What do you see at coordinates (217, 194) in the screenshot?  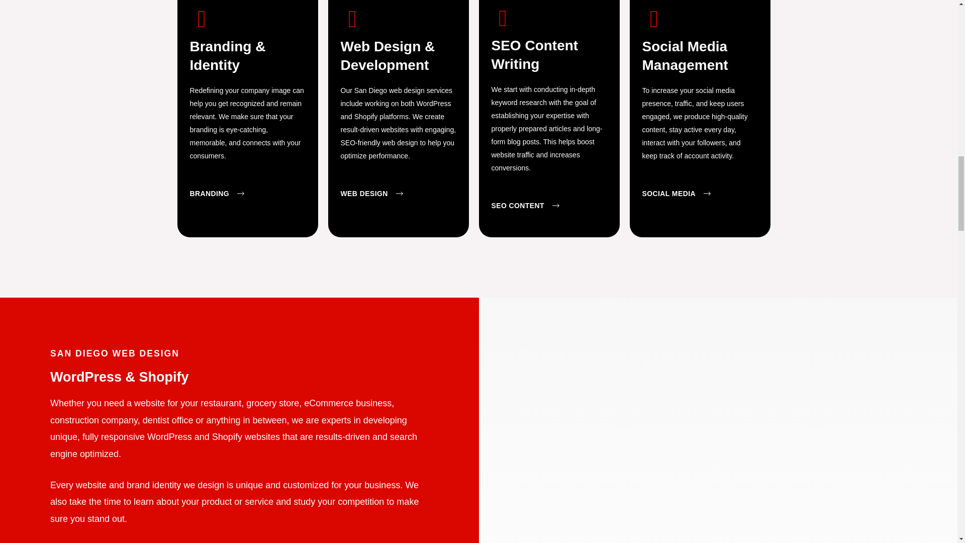 I see `BRANDING` at bounding box center [217, 194].